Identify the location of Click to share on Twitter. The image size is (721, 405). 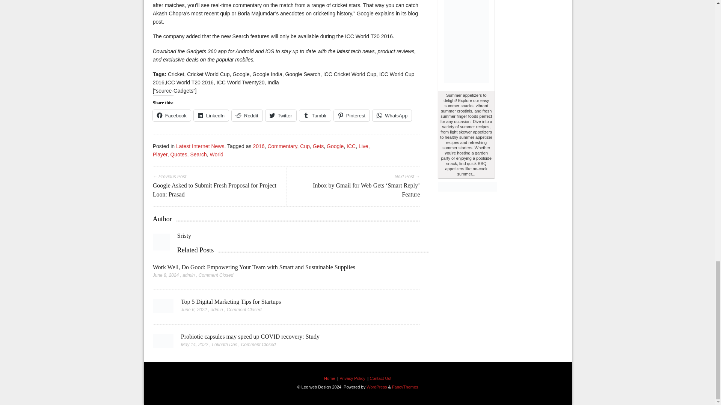
(281, 115).